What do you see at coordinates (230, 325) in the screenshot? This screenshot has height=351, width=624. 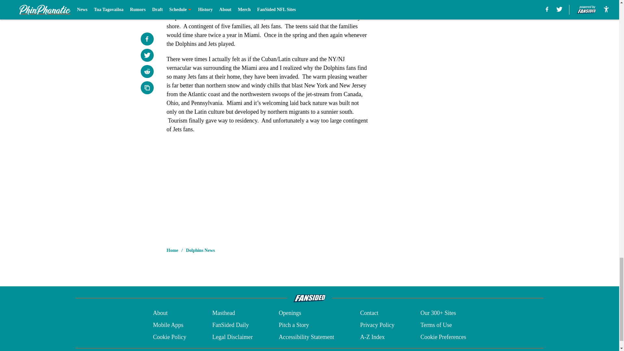 I see `FanSided Daily` at bounding box center [230, 325].